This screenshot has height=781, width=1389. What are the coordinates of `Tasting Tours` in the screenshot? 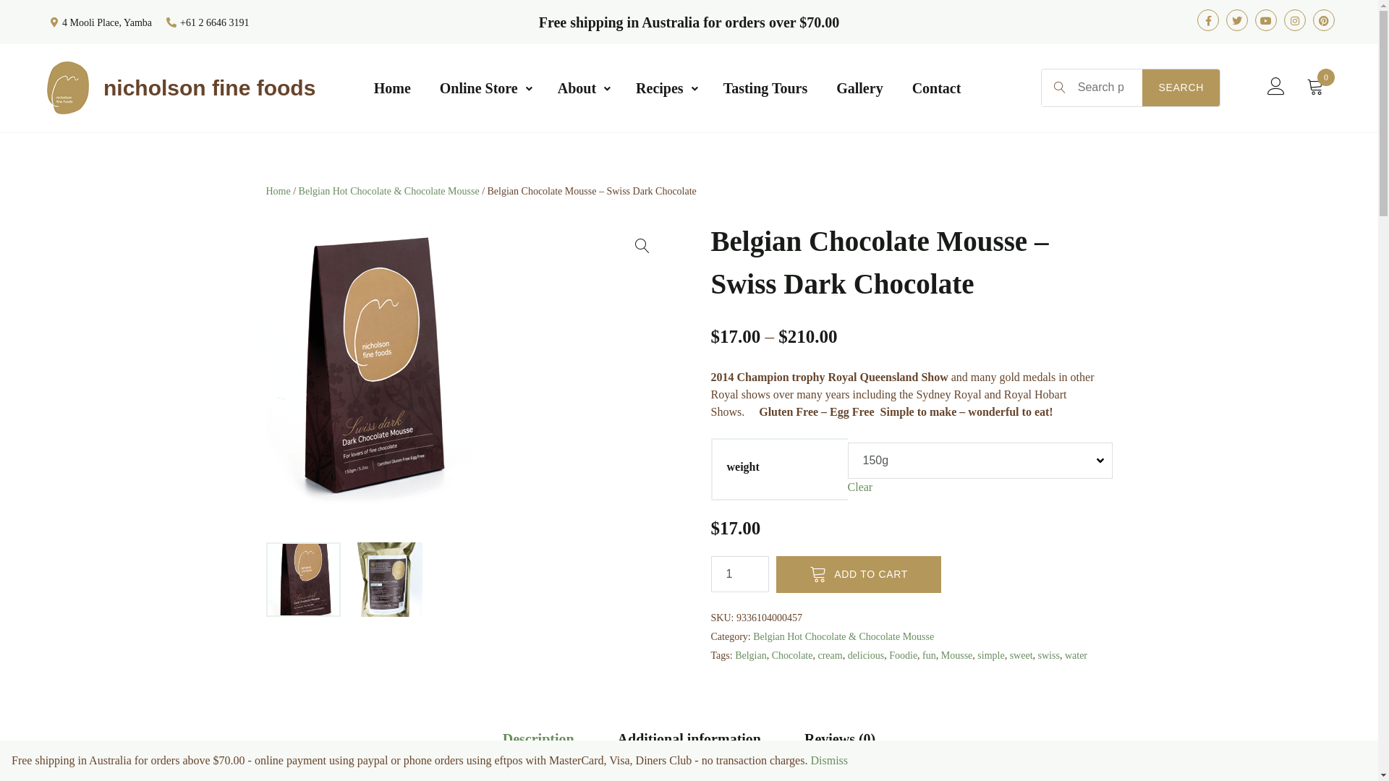 It's located at (765, 88).